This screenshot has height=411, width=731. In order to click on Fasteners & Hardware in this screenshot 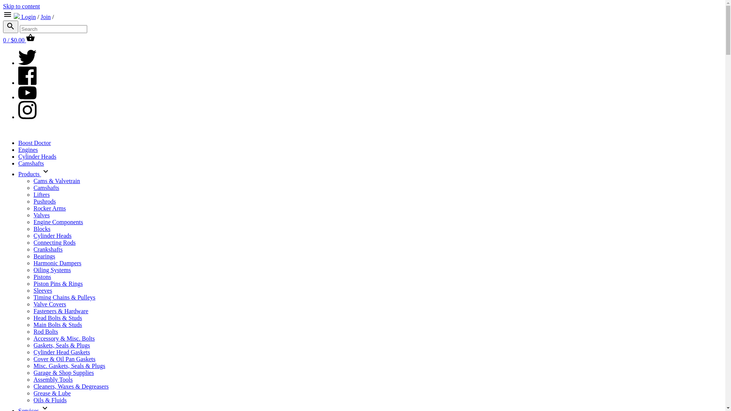, I will do `click(61, 311)`.